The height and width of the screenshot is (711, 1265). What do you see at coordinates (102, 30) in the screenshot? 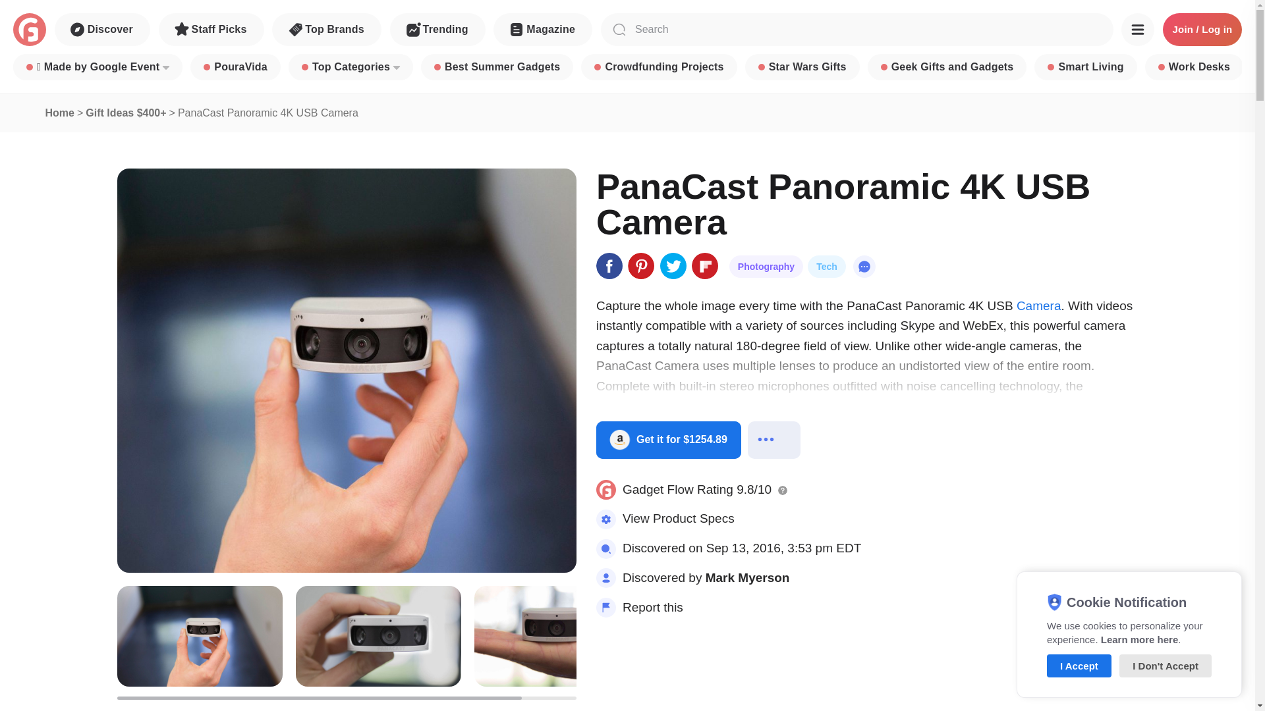
I see `Discover` at bounding box center [102, 30].